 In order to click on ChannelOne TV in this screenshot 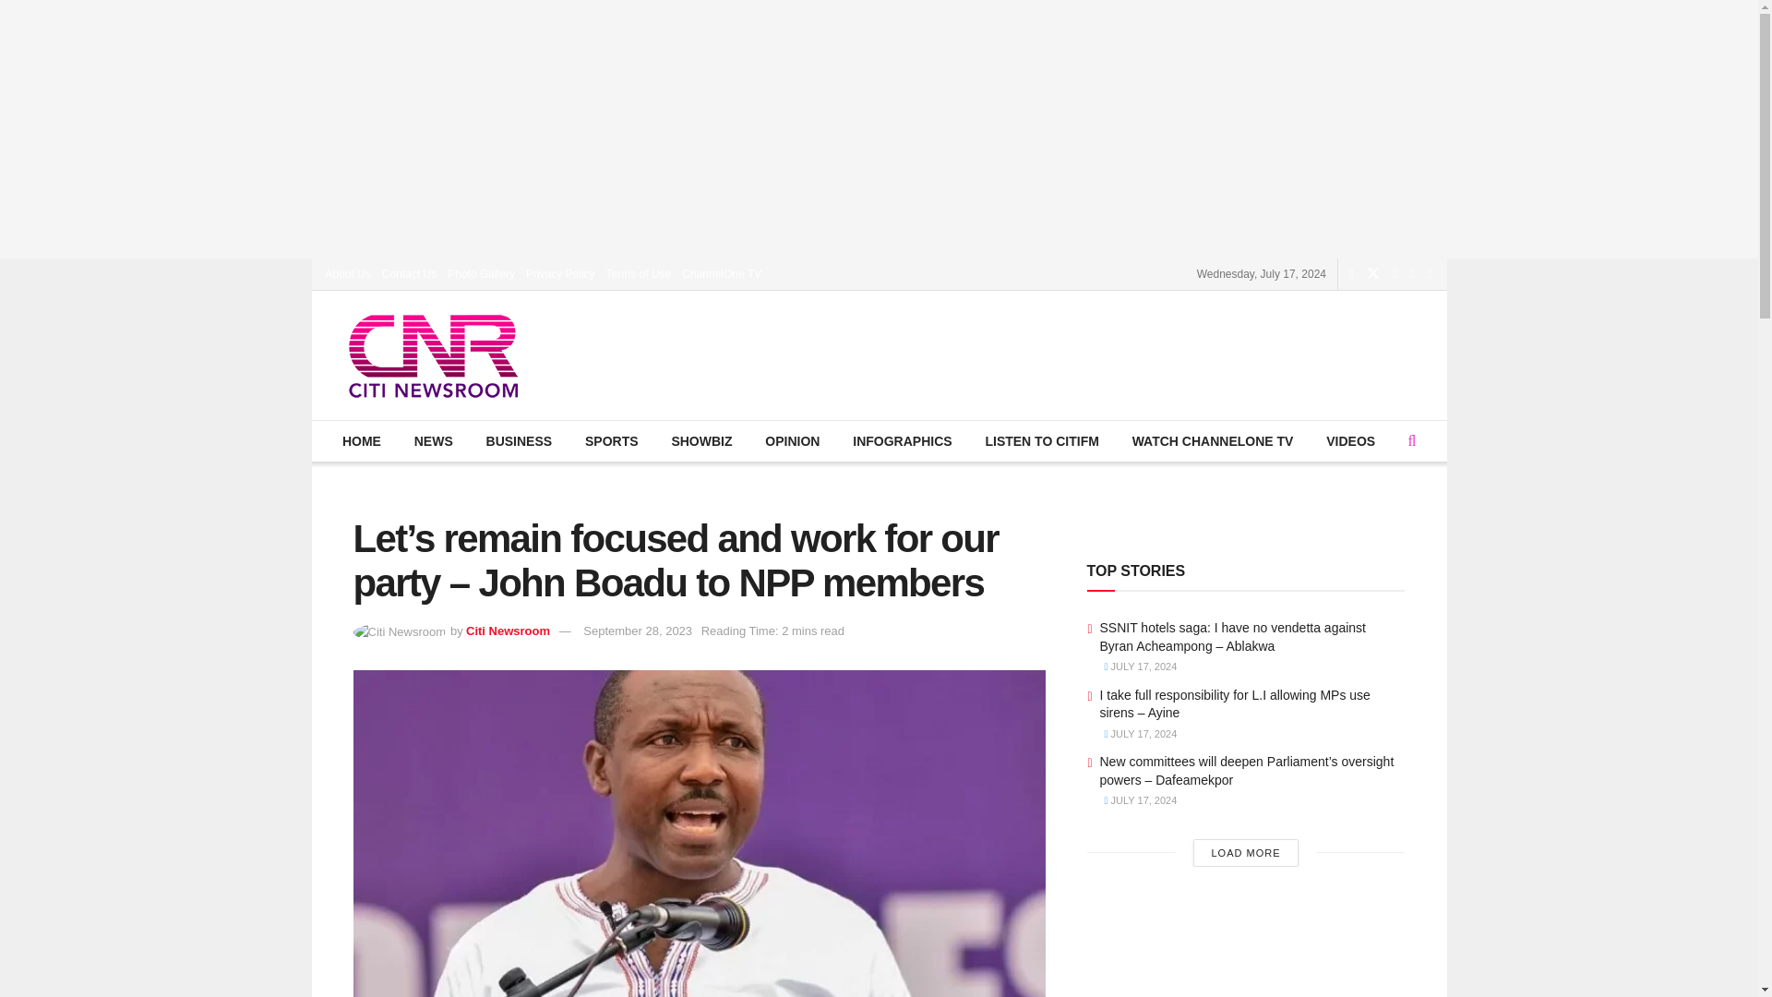, I will do `click(722, 273)`.